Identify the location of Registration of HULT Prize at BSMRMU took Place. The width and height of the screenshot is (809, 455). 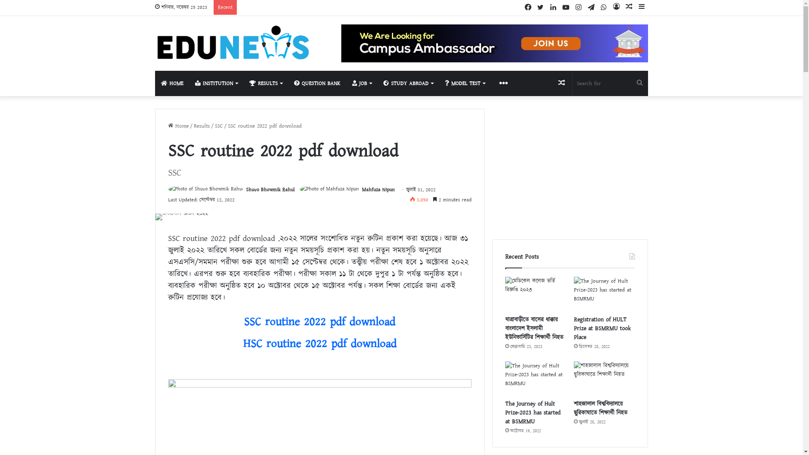
(603, 329).